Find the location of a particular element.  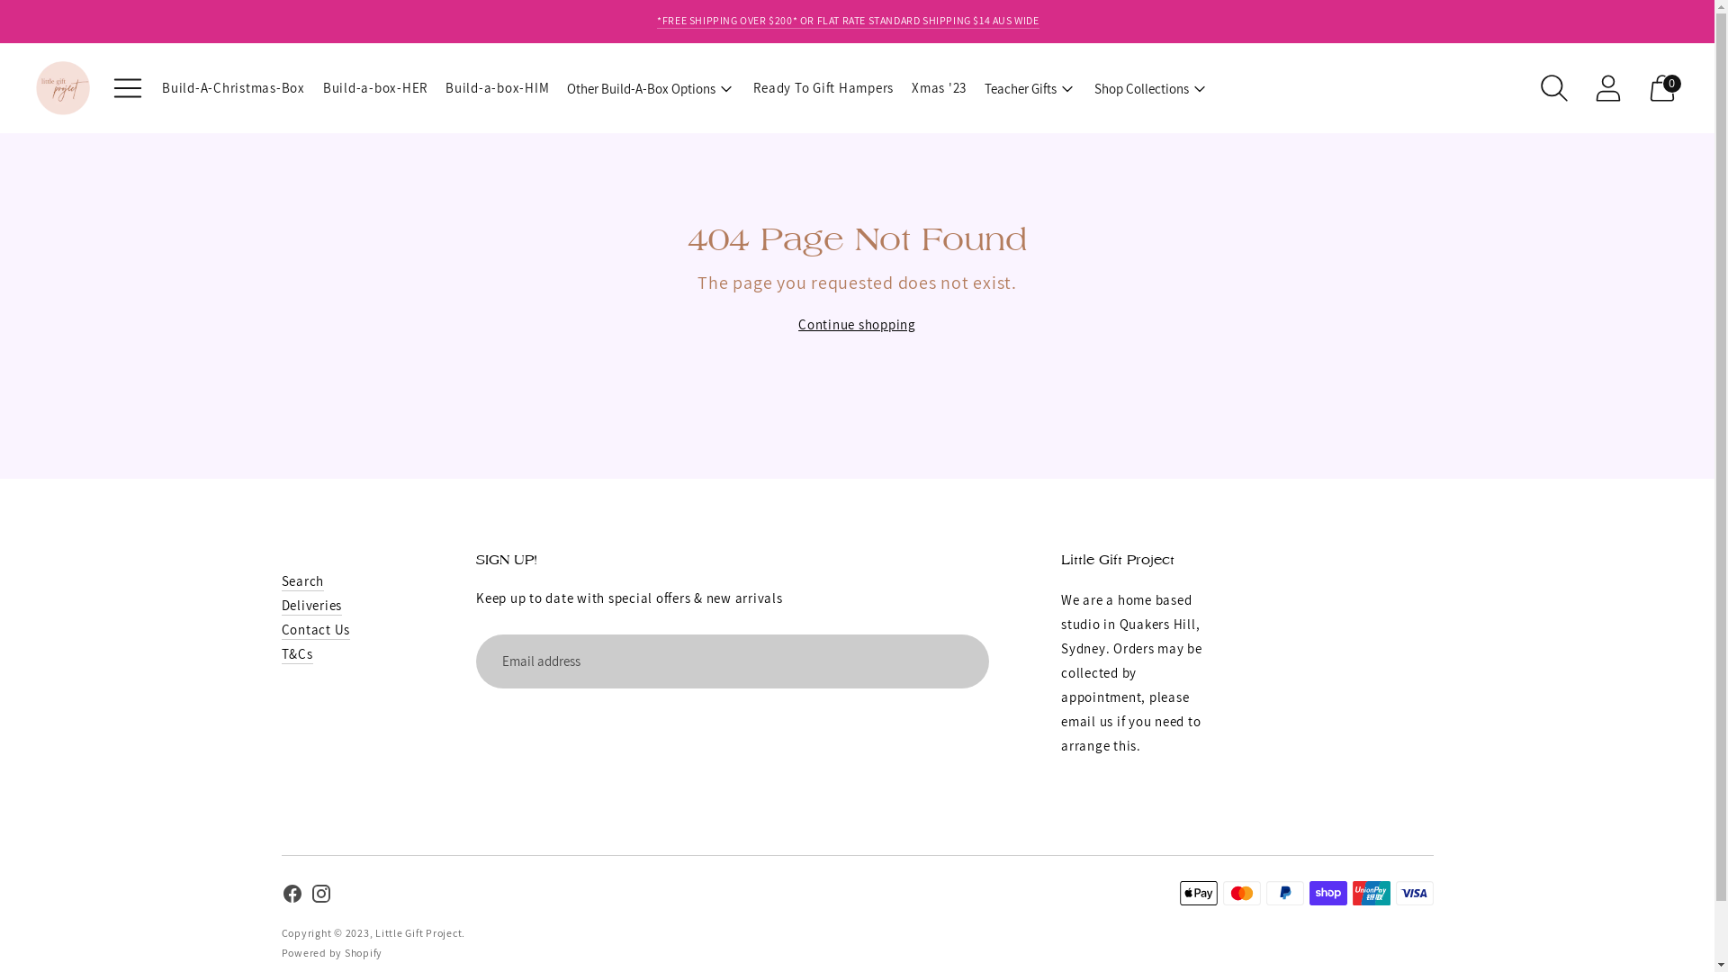

T&Cs is located at coordinates (297, 653).